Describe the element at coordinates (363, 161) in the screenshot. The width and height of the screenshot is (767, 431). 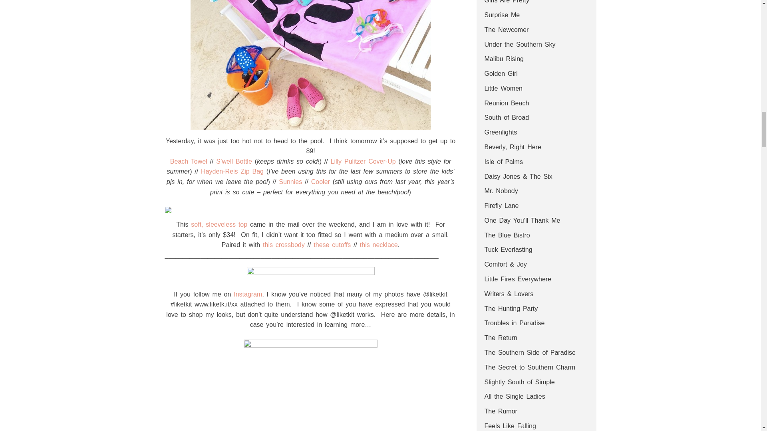
I see `Lilly Pulitzer Cover-Up` at that location.